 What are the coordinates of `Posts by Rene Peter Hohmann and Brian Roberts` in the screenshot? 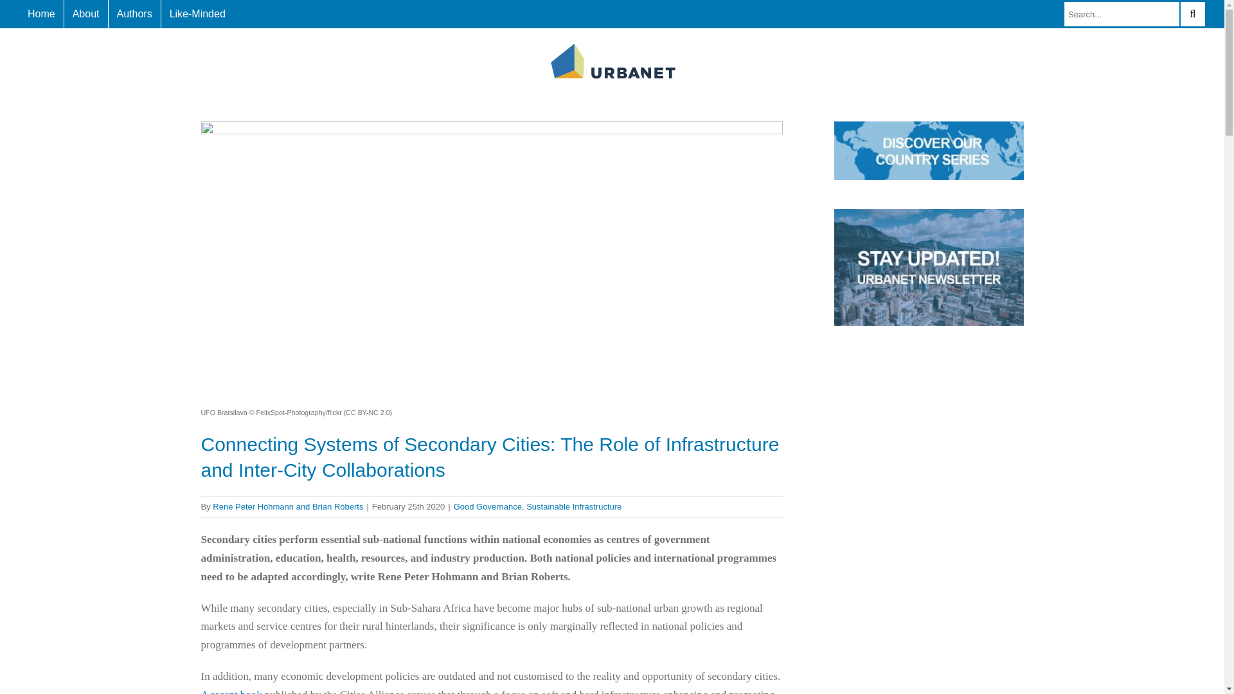 It's located at (287, 506).